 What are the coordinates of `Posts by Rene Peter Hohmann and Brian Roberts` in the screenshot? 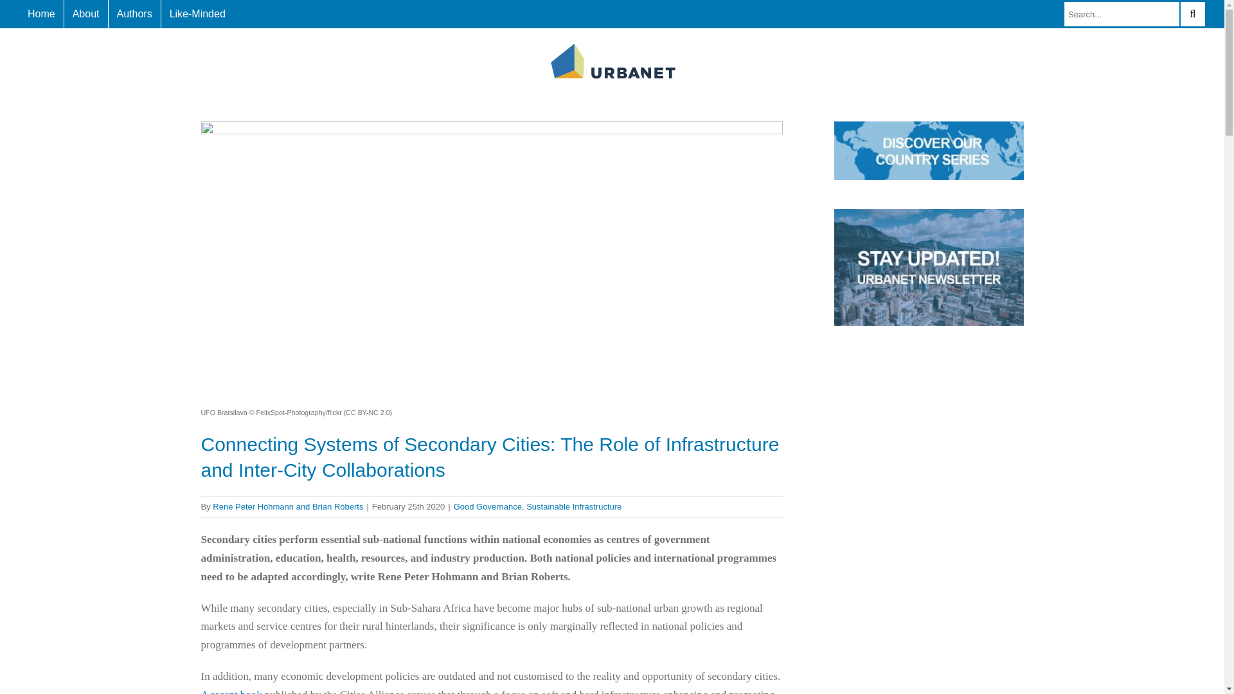 It's located at (287, 506).